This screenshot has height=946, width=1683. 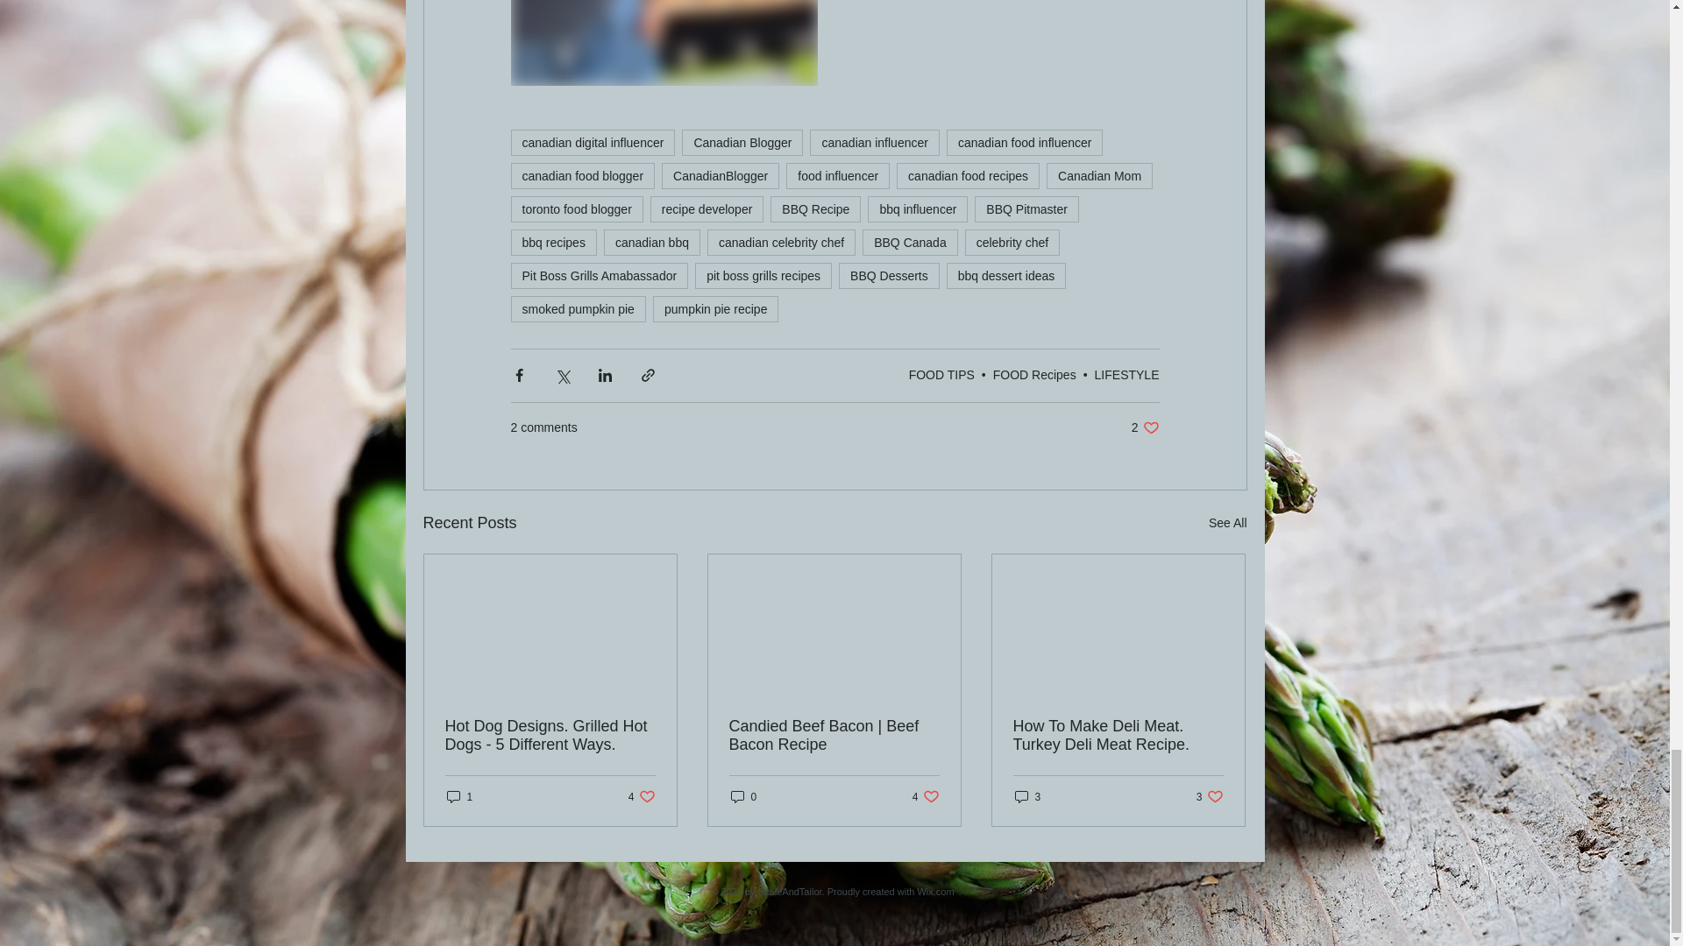 What do you see at coordinates (720, 175) in the screenshot?
I see `CanadianBlogger` at bounding box center [720, 175].